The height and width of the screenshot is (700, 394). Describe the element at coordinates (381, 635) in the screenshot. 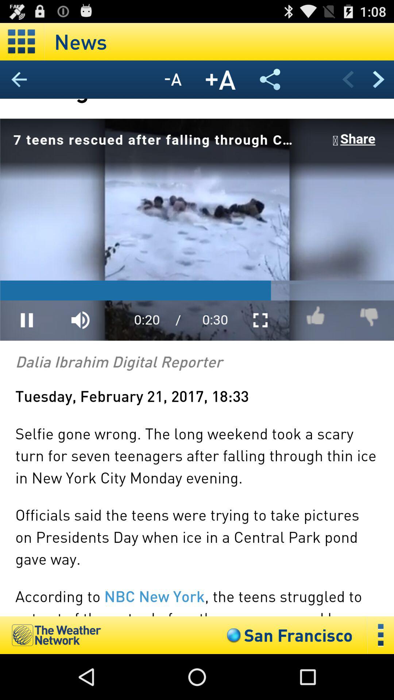

I see `more options` at that location.